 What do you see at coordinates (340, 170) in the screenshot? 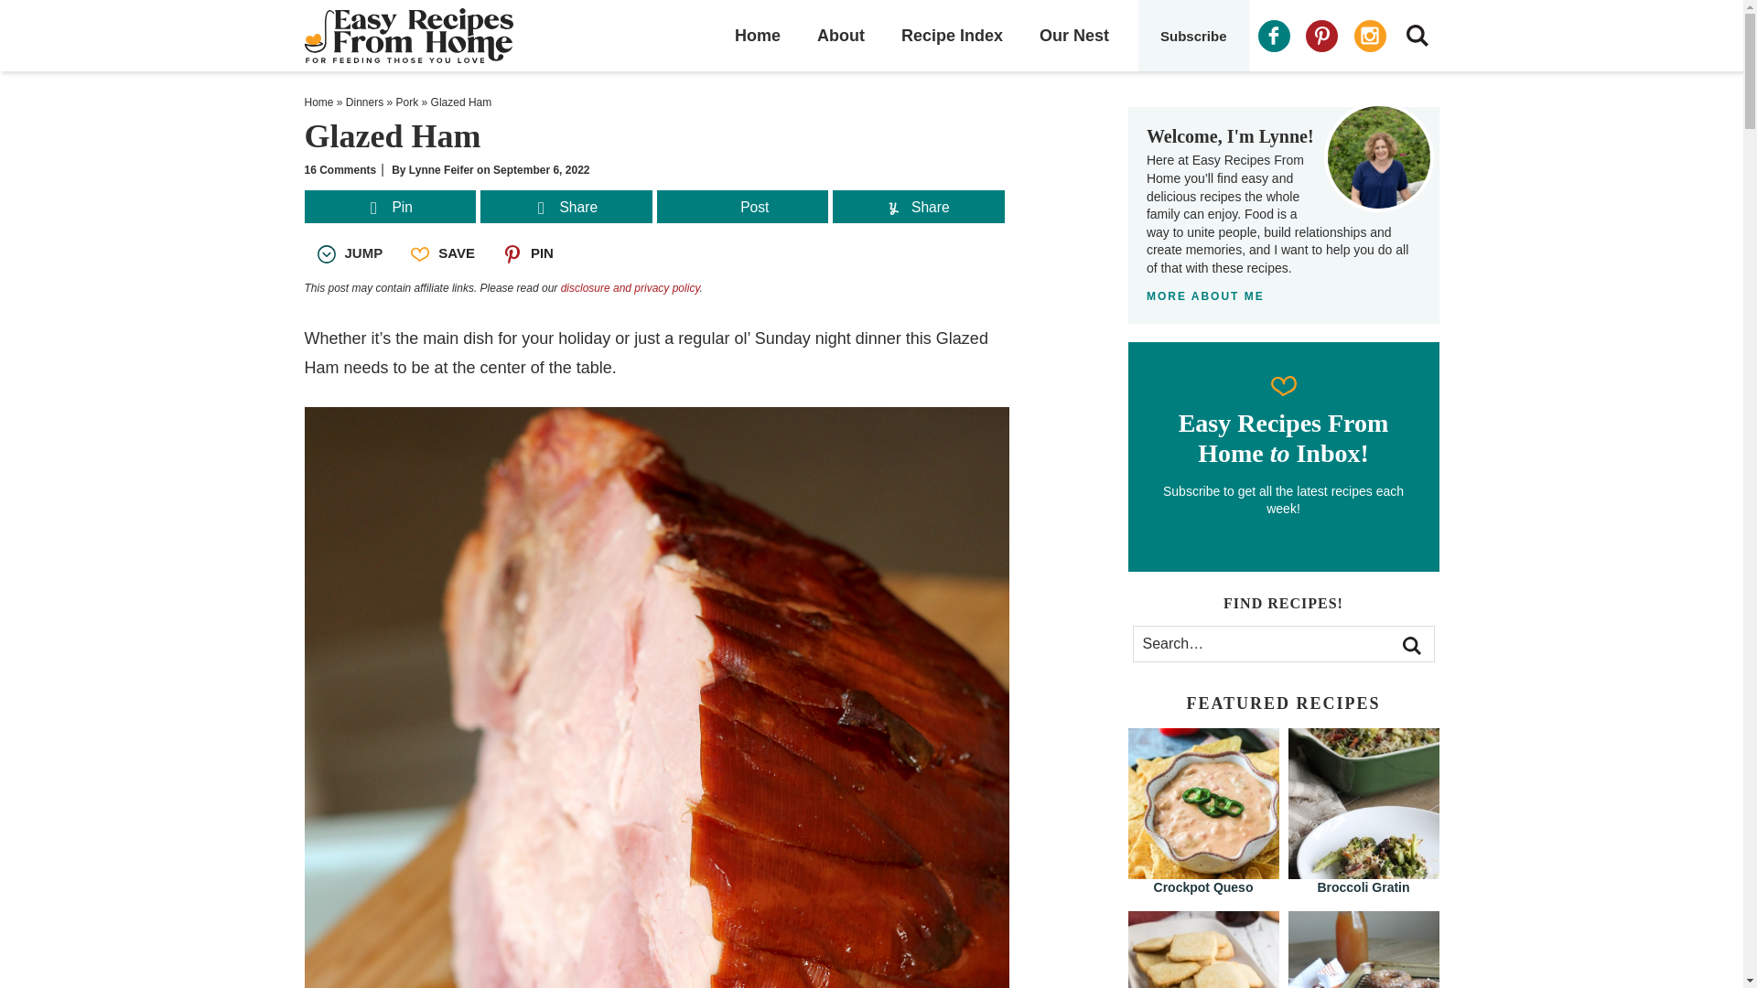
I see `16 Comments` at bounding box center [340, 170].